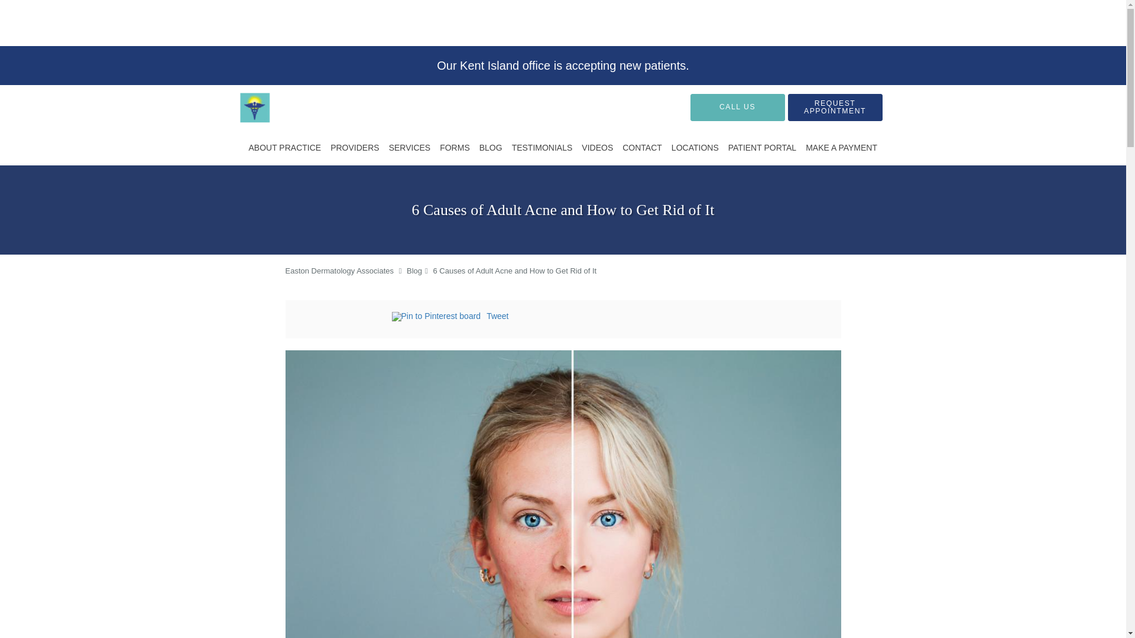  I want to click on ABOUT PRACTICE, so click(285, 148).